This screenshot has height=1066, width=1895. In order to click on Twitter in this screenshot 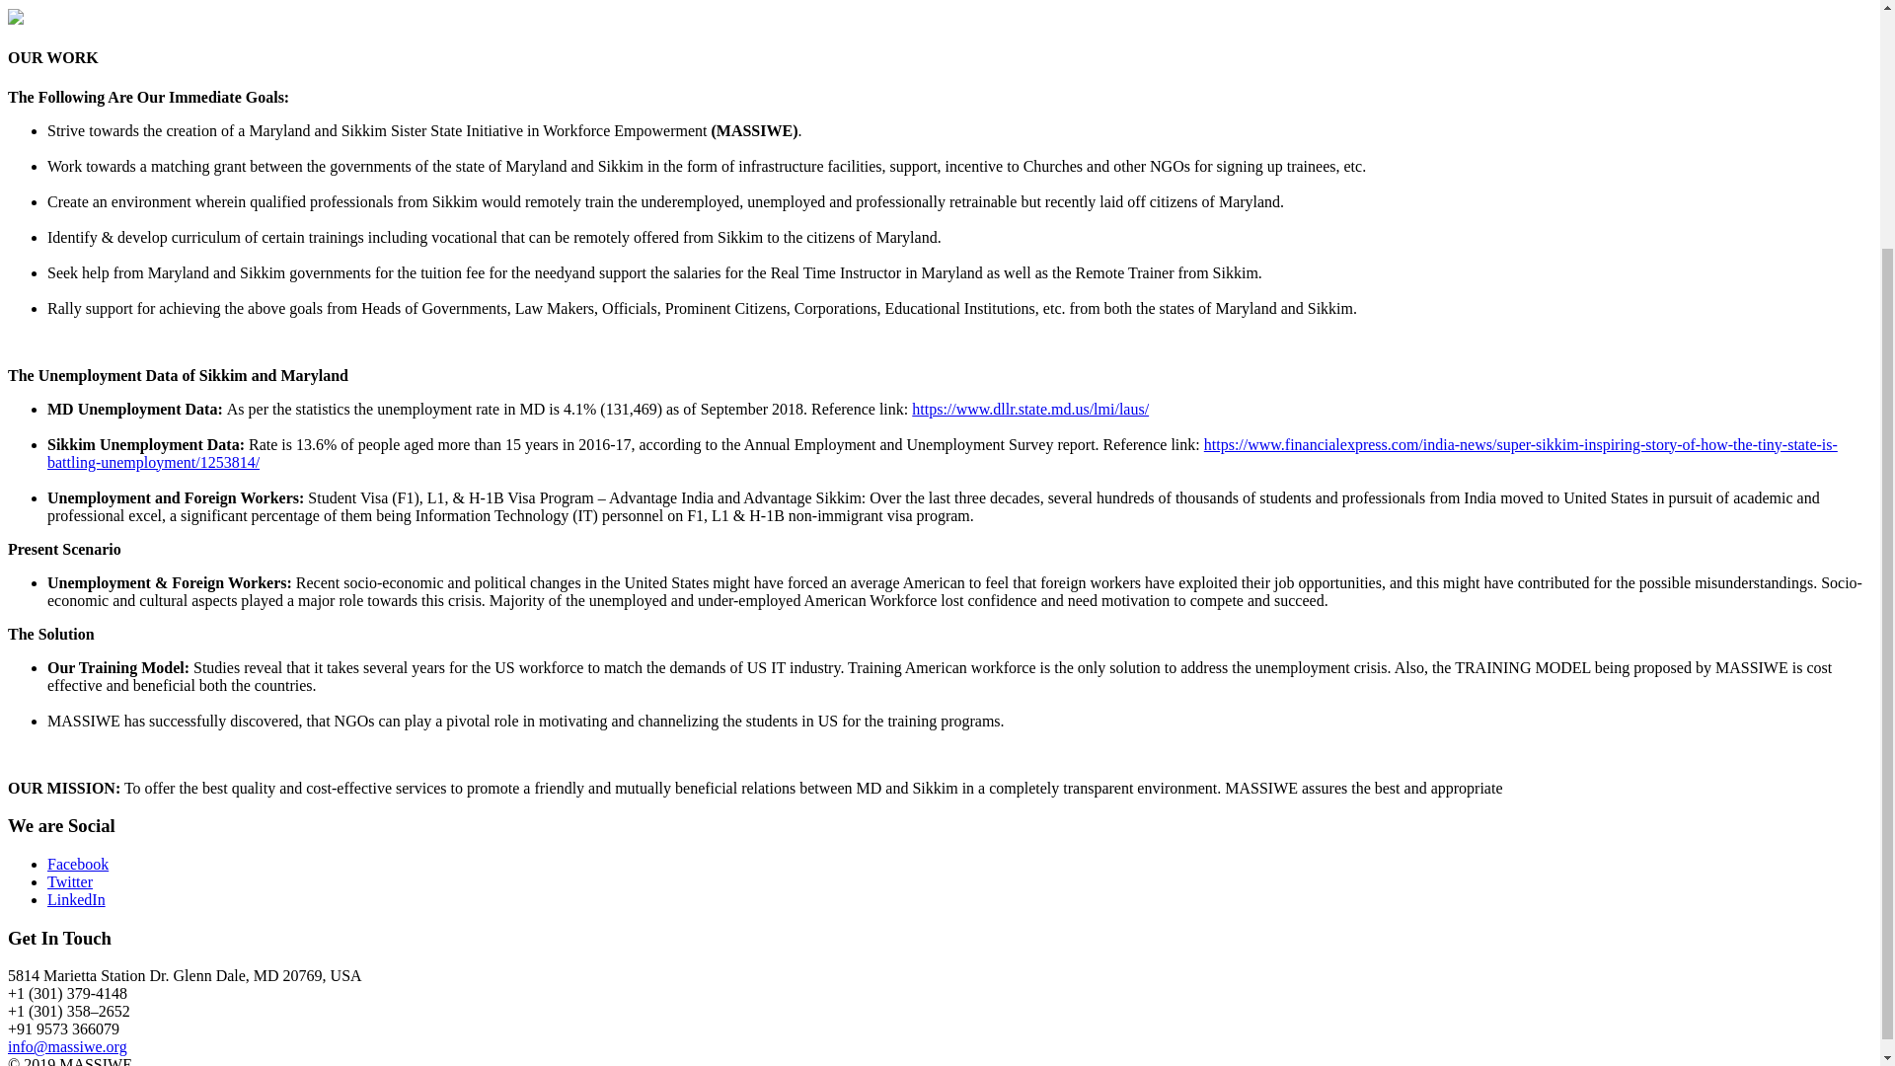, I will do `click(70, 880)`.